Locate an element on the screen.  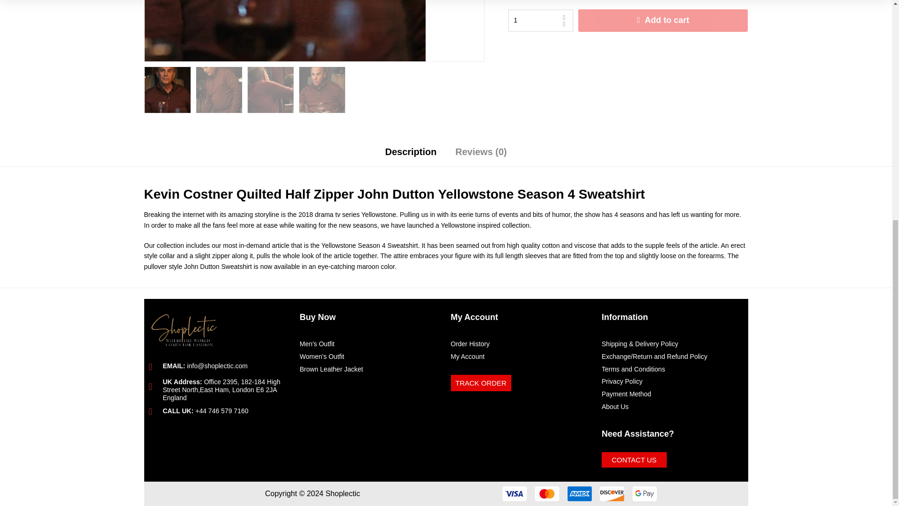
1 is located at coordinates (285, 30).